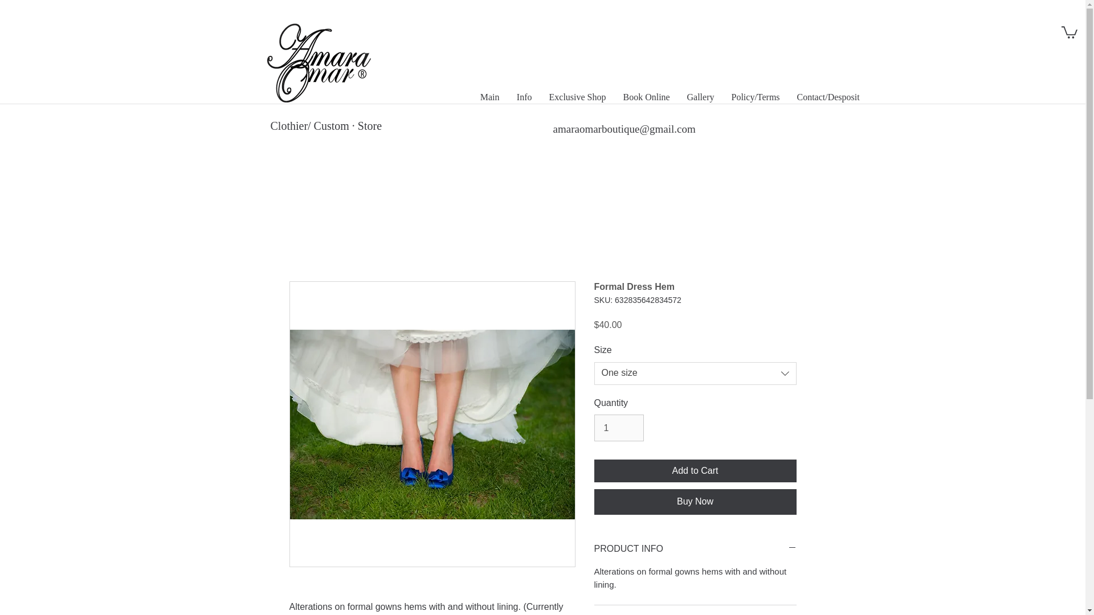 This screenshot has height=615, width=1094. I want to click on Gallery, so click(700, 97).